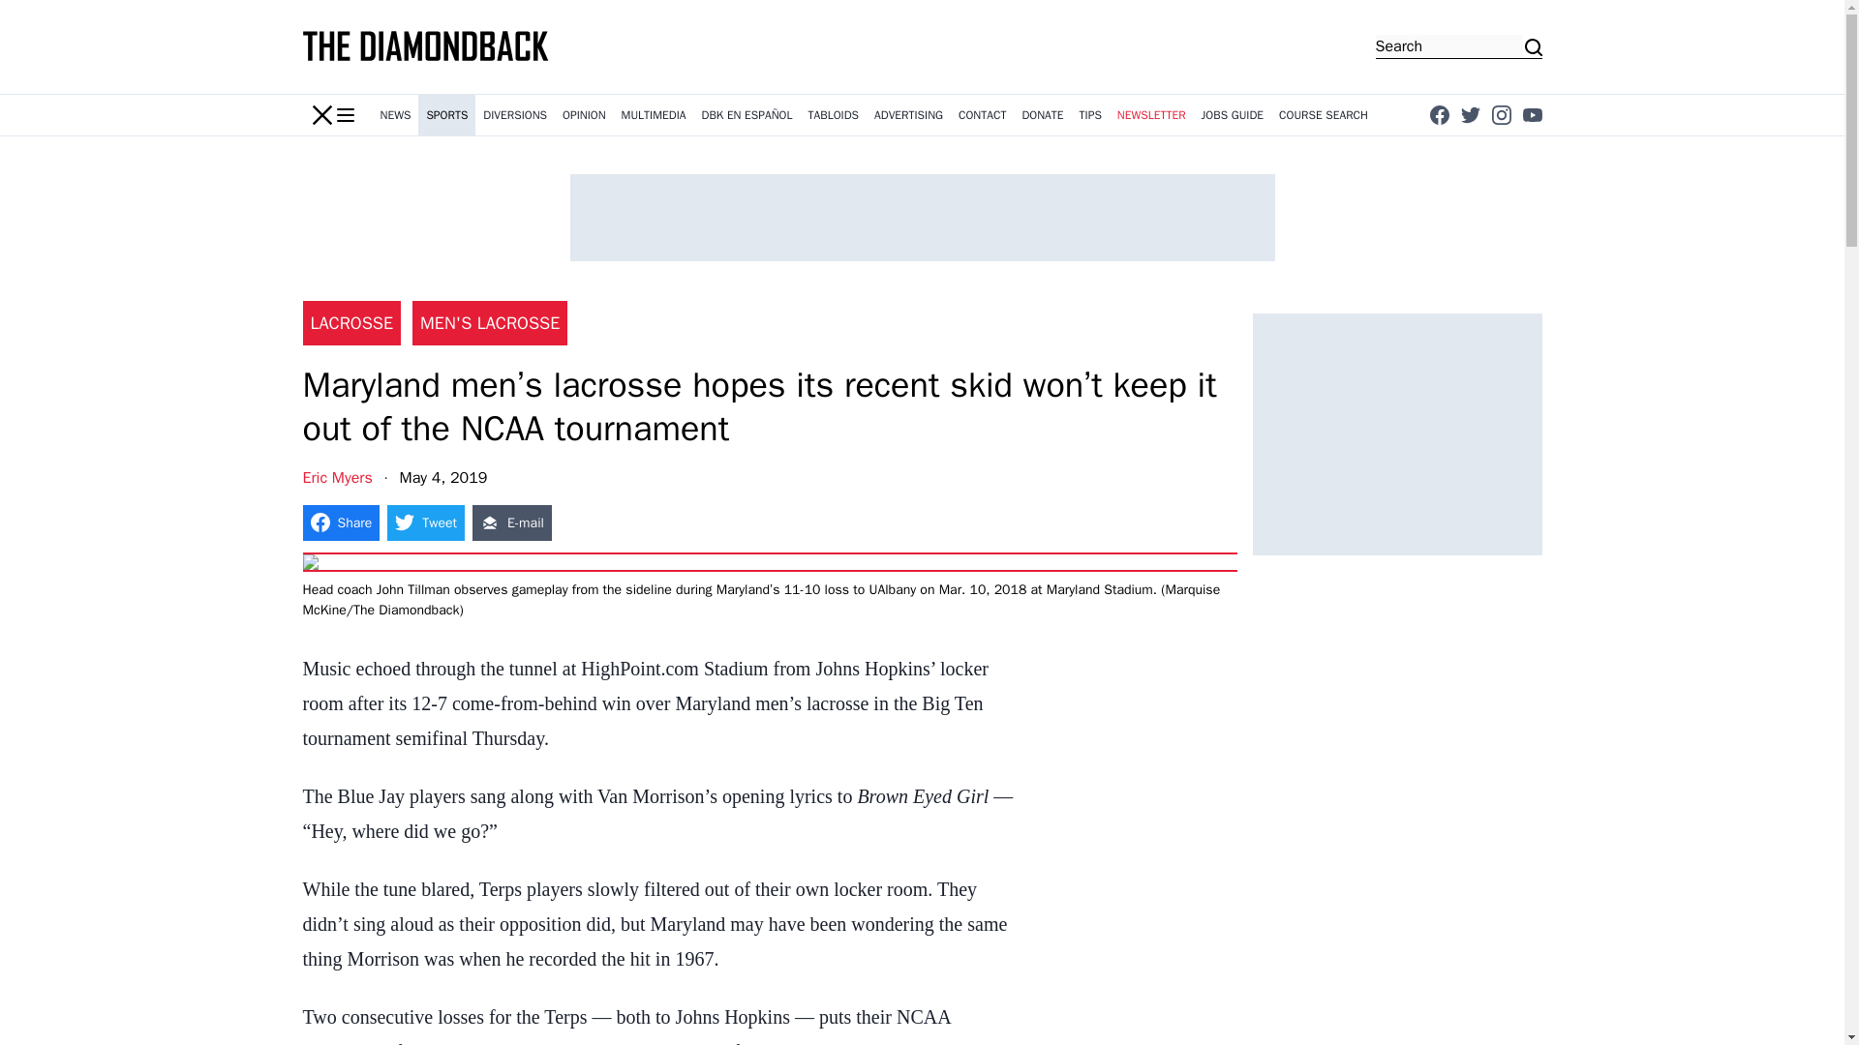 This screenshot has width=1859, height=1045. What do you see at coordinates (426, 46) in the screenshot?
I see `The Diamondback` at bounding box center [426, 46].